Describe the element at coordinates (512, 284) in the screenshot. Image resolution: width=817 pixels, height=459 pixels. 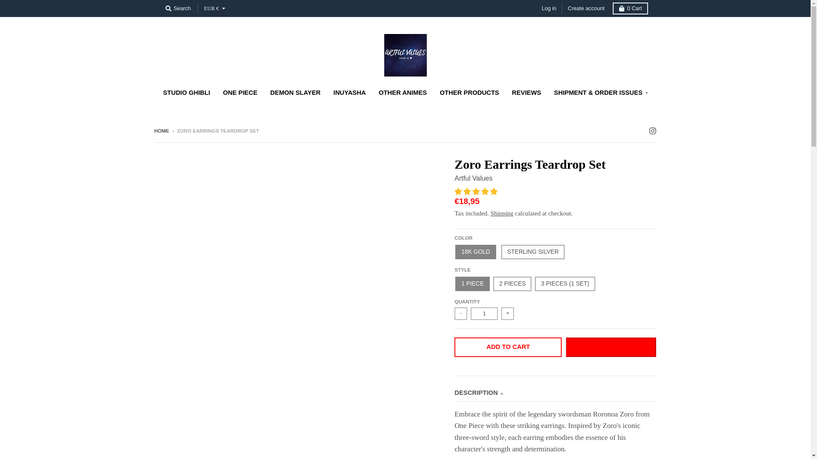
I see `2 Pieces` at that location.